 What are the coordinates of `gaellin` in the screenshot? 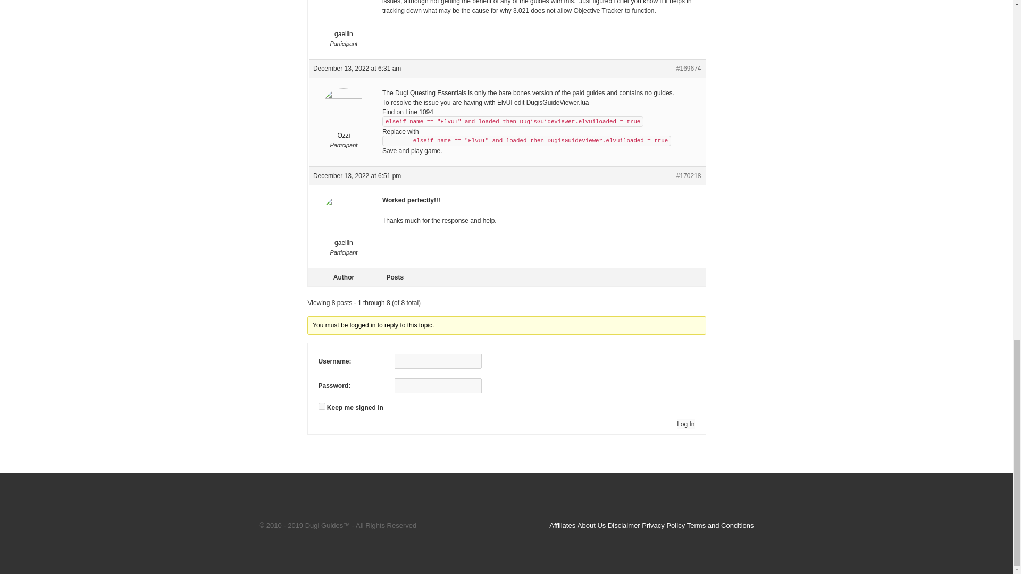 It's located at (344, 221).